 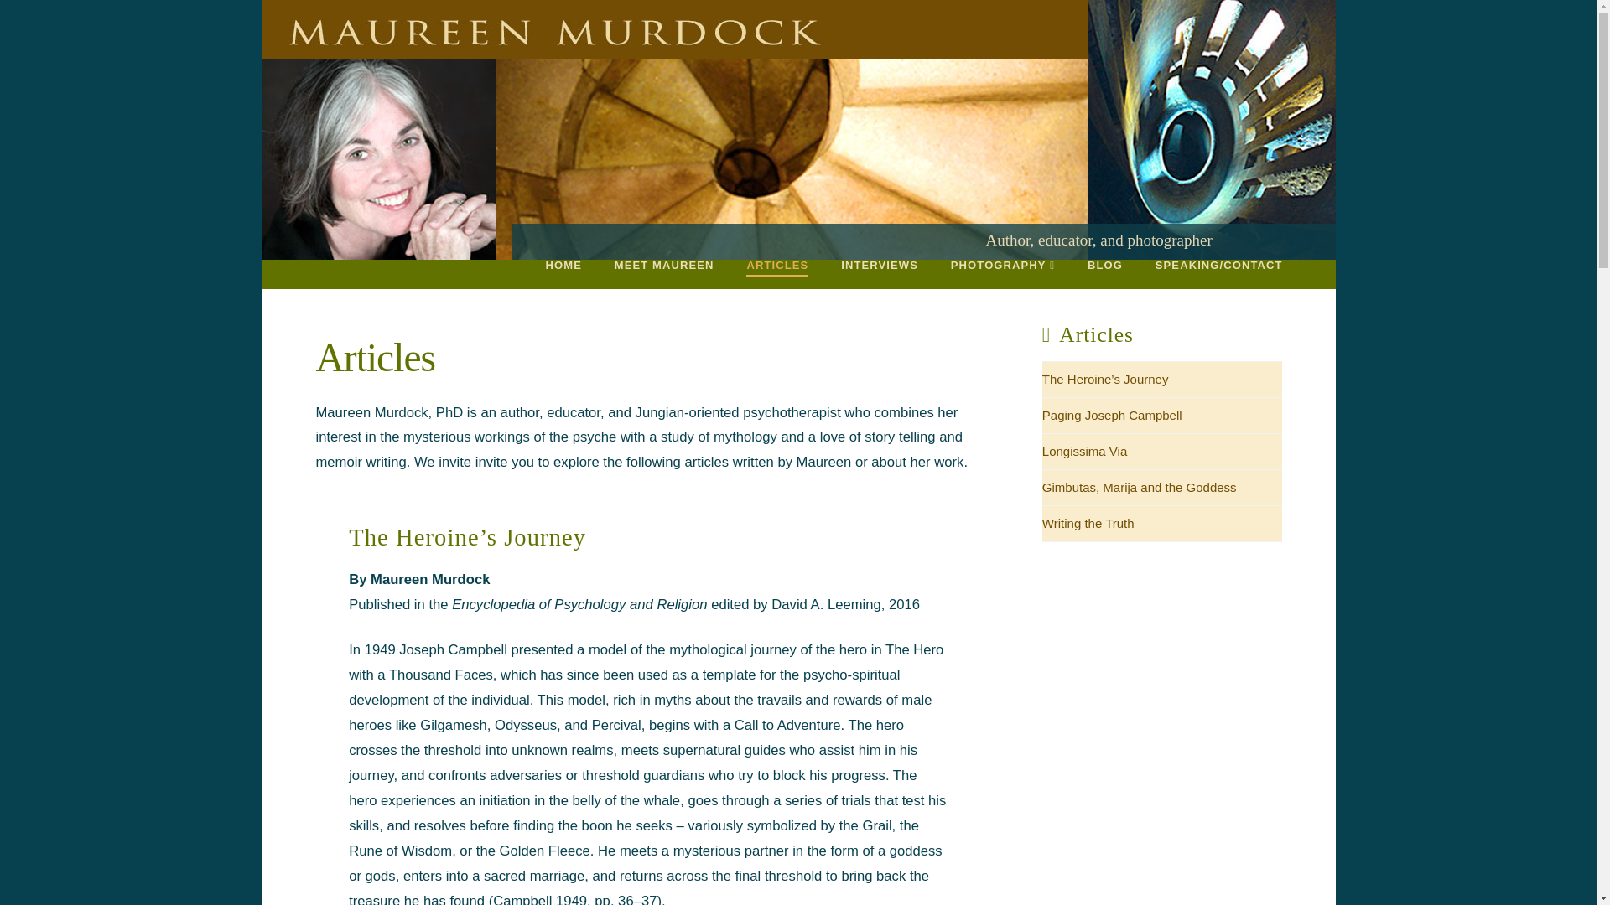 What do you see at coordinates (1104, 273) in the screenshot?
I see `BLOG` at bounding box center [1104, 273].